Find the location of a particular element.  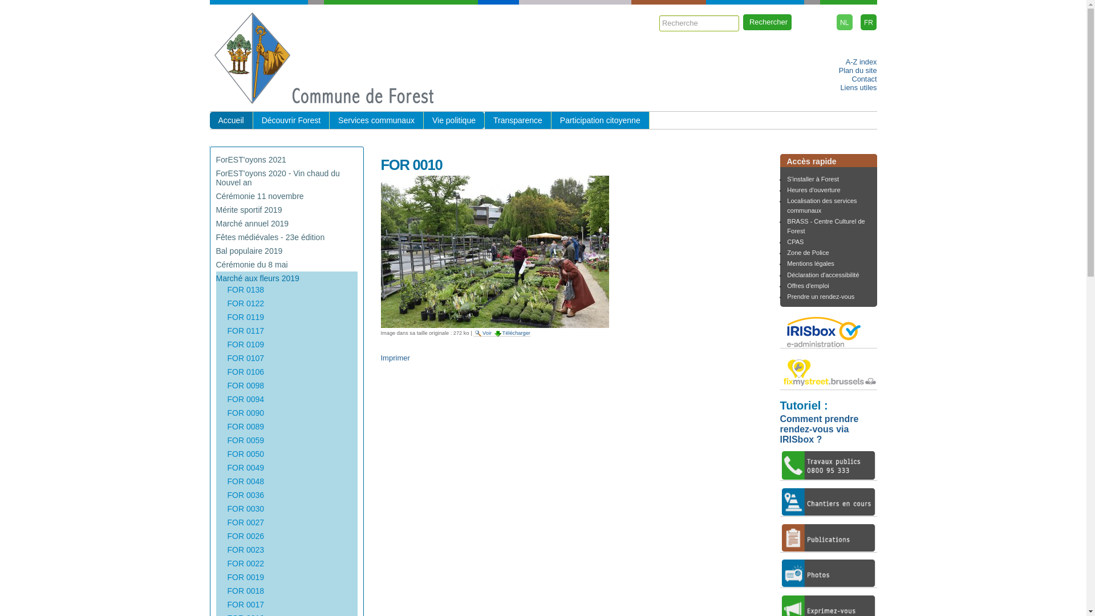

FOR 0090 is located at coordinates (245, 413).